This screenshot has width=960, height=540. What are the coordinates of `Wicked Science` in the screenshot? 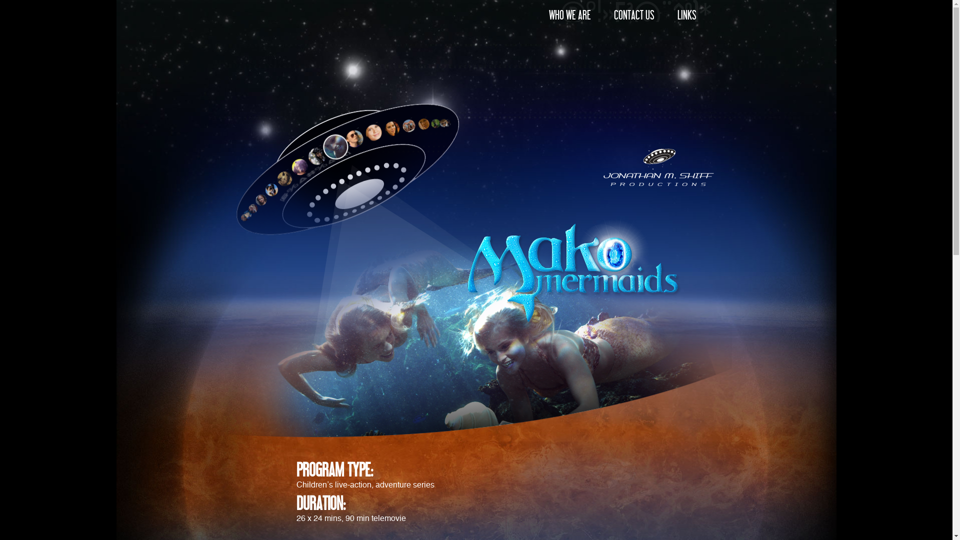 It's located at (434, 125).